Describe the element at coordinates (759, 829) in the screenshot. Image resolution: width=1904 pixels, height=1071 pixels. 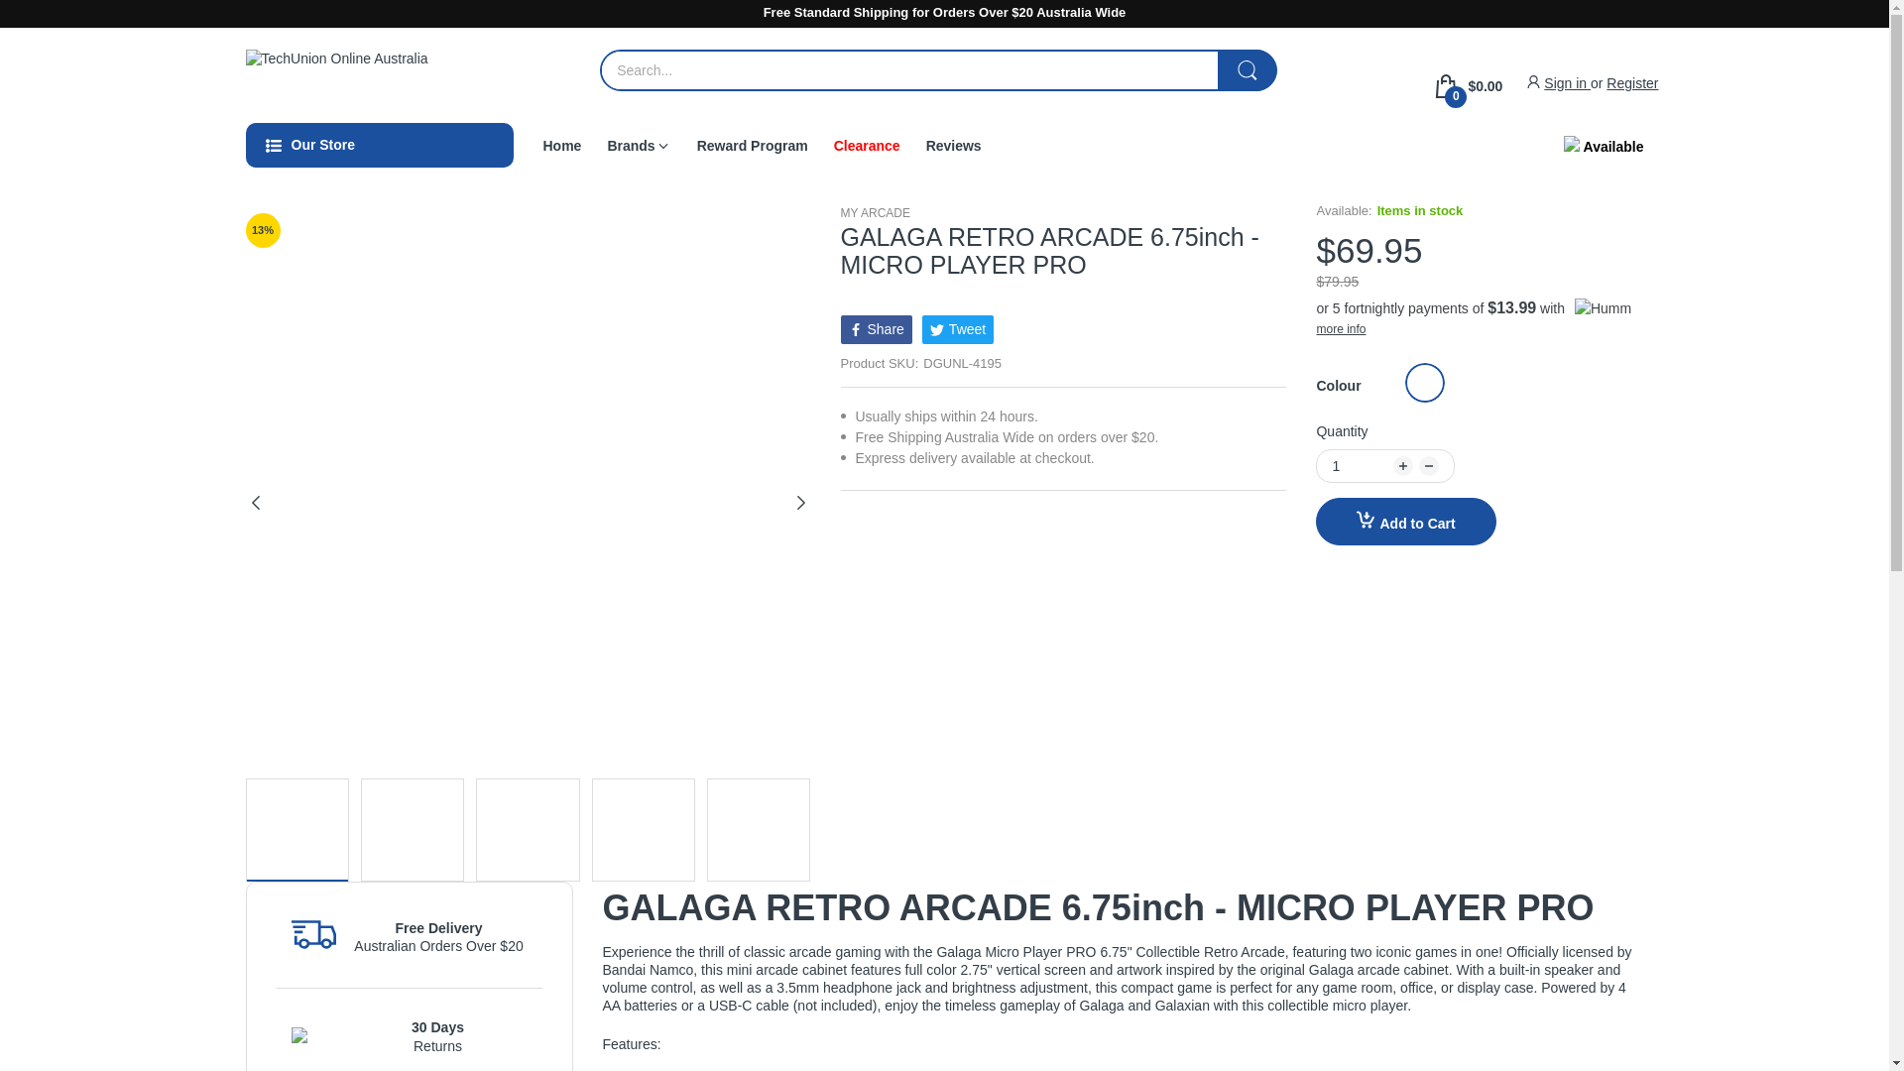
I see `GALAGA RETRO ARCADE 6.75inch - MICRO PLAYER PRO` at that location.